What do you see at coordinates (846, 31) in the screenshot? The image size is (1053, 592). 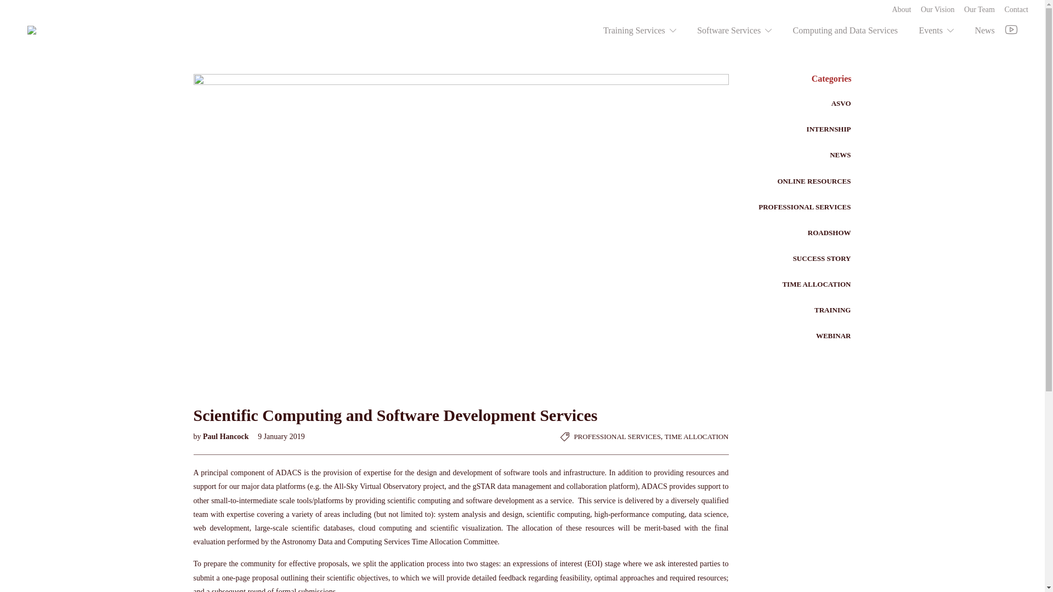 I see `Computing and Data Services` at bounding box center [846, 31].